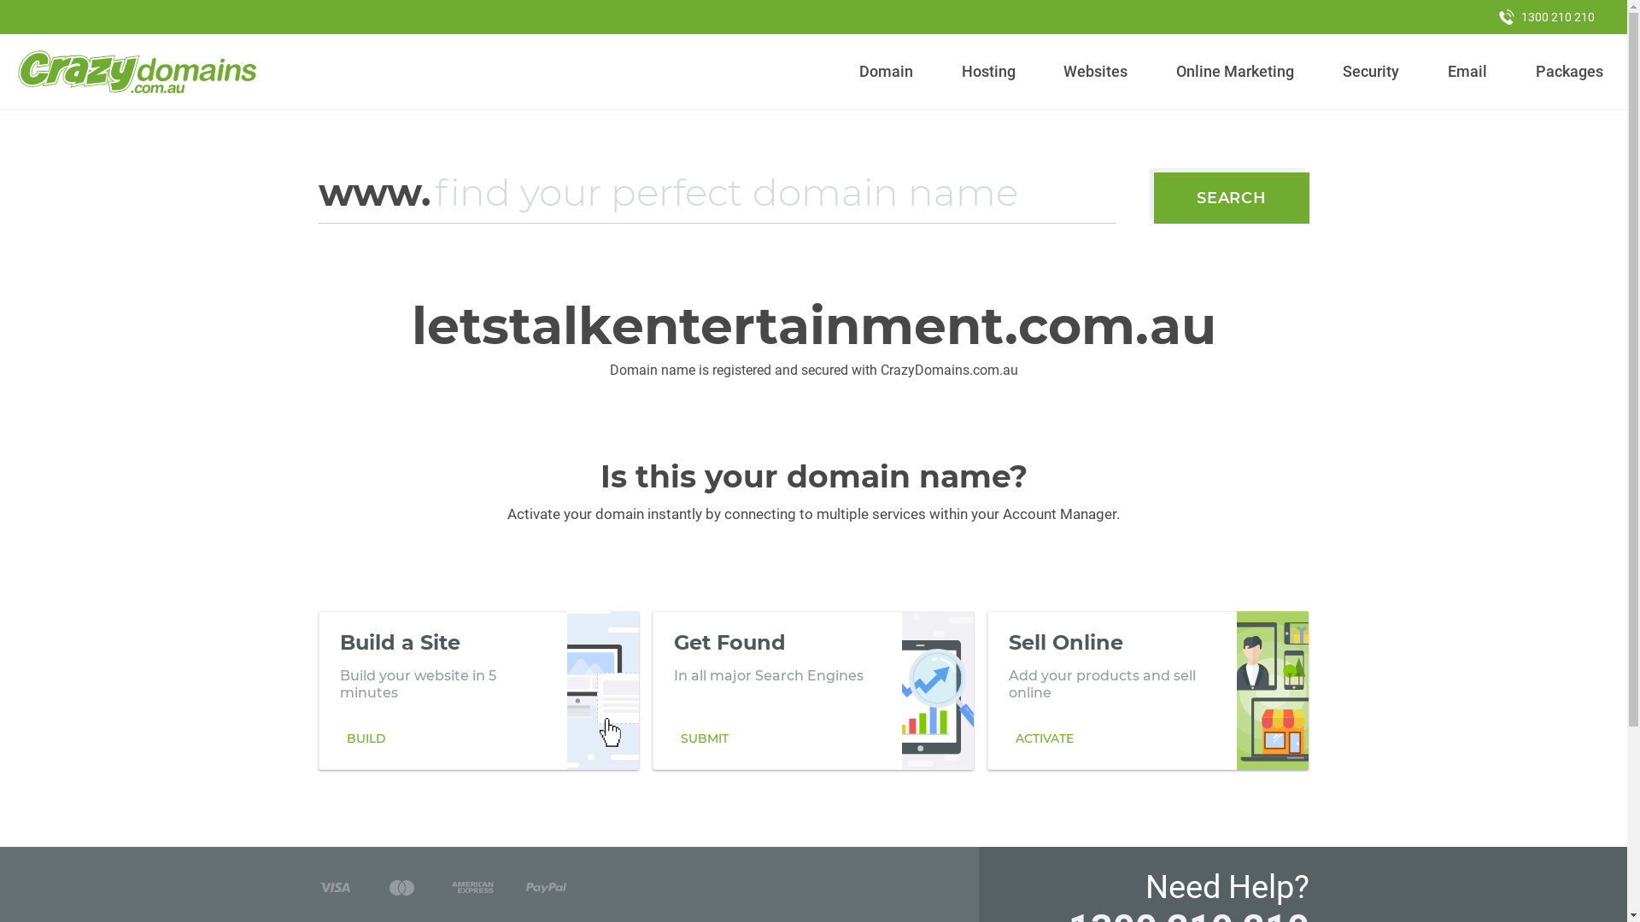 Image resolution: width=1640 pixels, height=922 pixels. Describe the element at coordinates (1235, 72) in the screenshot. I see `Online Marketing` at that location.